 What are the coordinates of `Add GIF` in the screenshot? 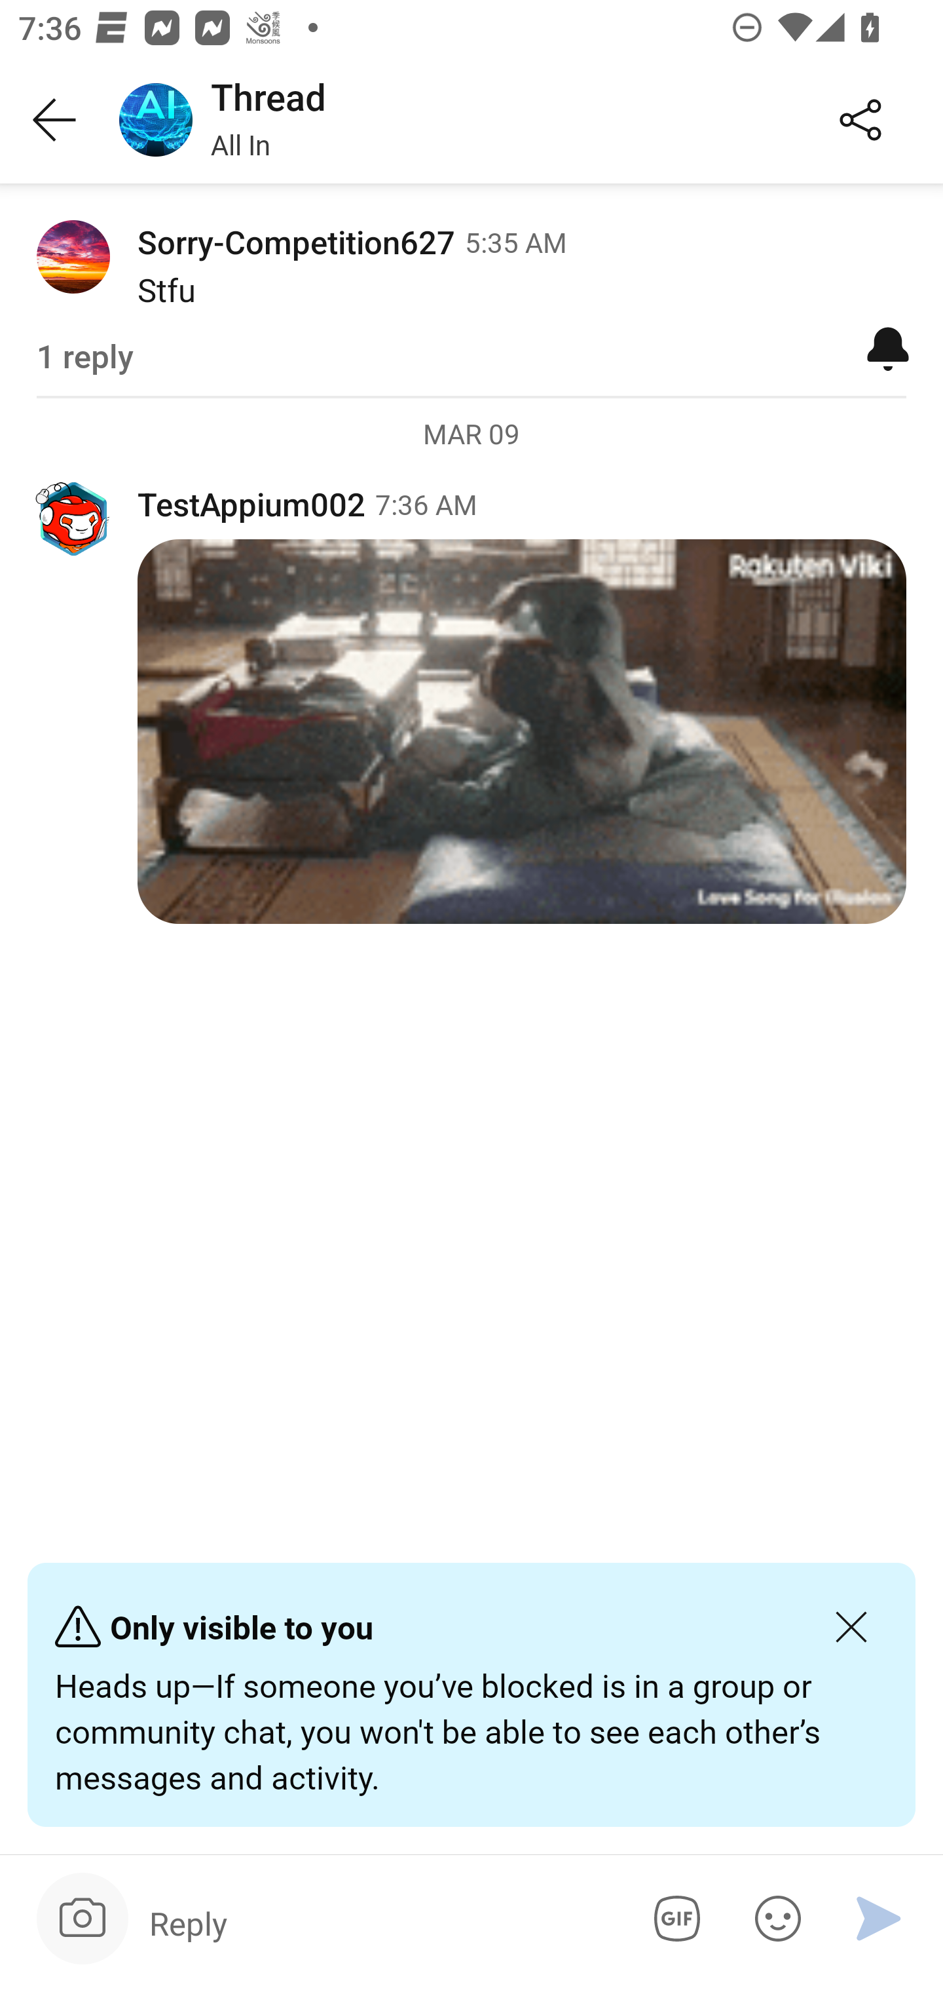 It's located at (673, 1919).